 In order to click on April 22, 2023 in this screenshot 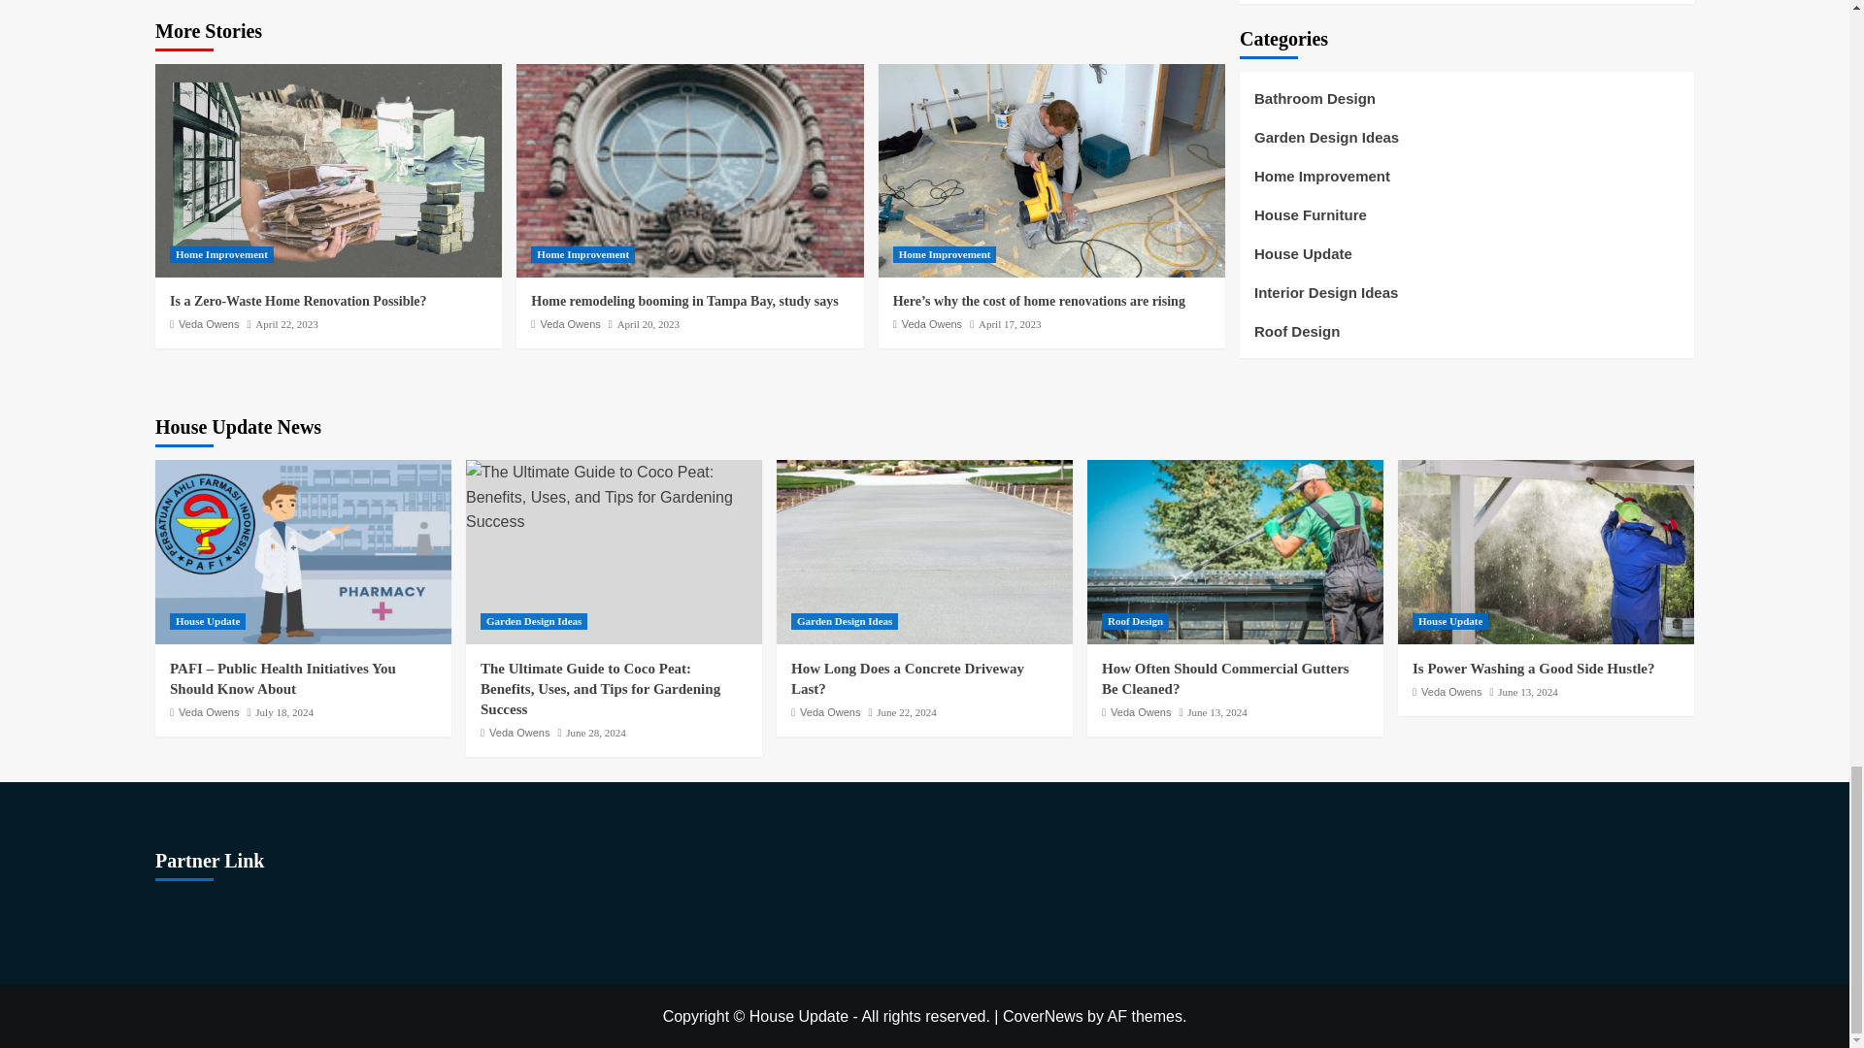, I will do `click(285, 324)`.